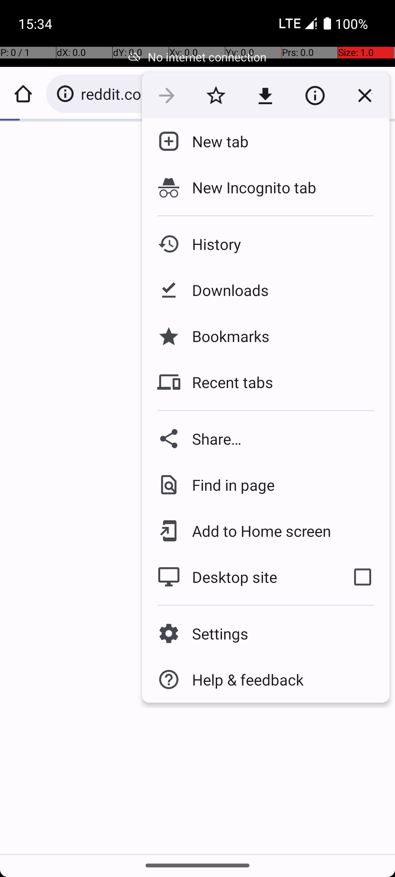 The height and width of the screenshot is (877, 395). I want to click on Page info, so click(315, 95).